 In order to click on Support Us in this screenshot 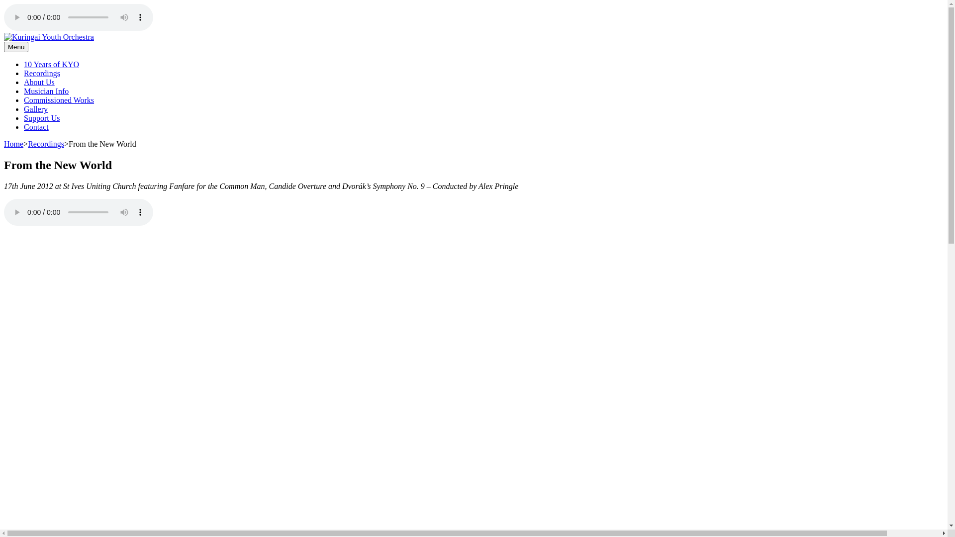, I will do `click(42, 118)`.